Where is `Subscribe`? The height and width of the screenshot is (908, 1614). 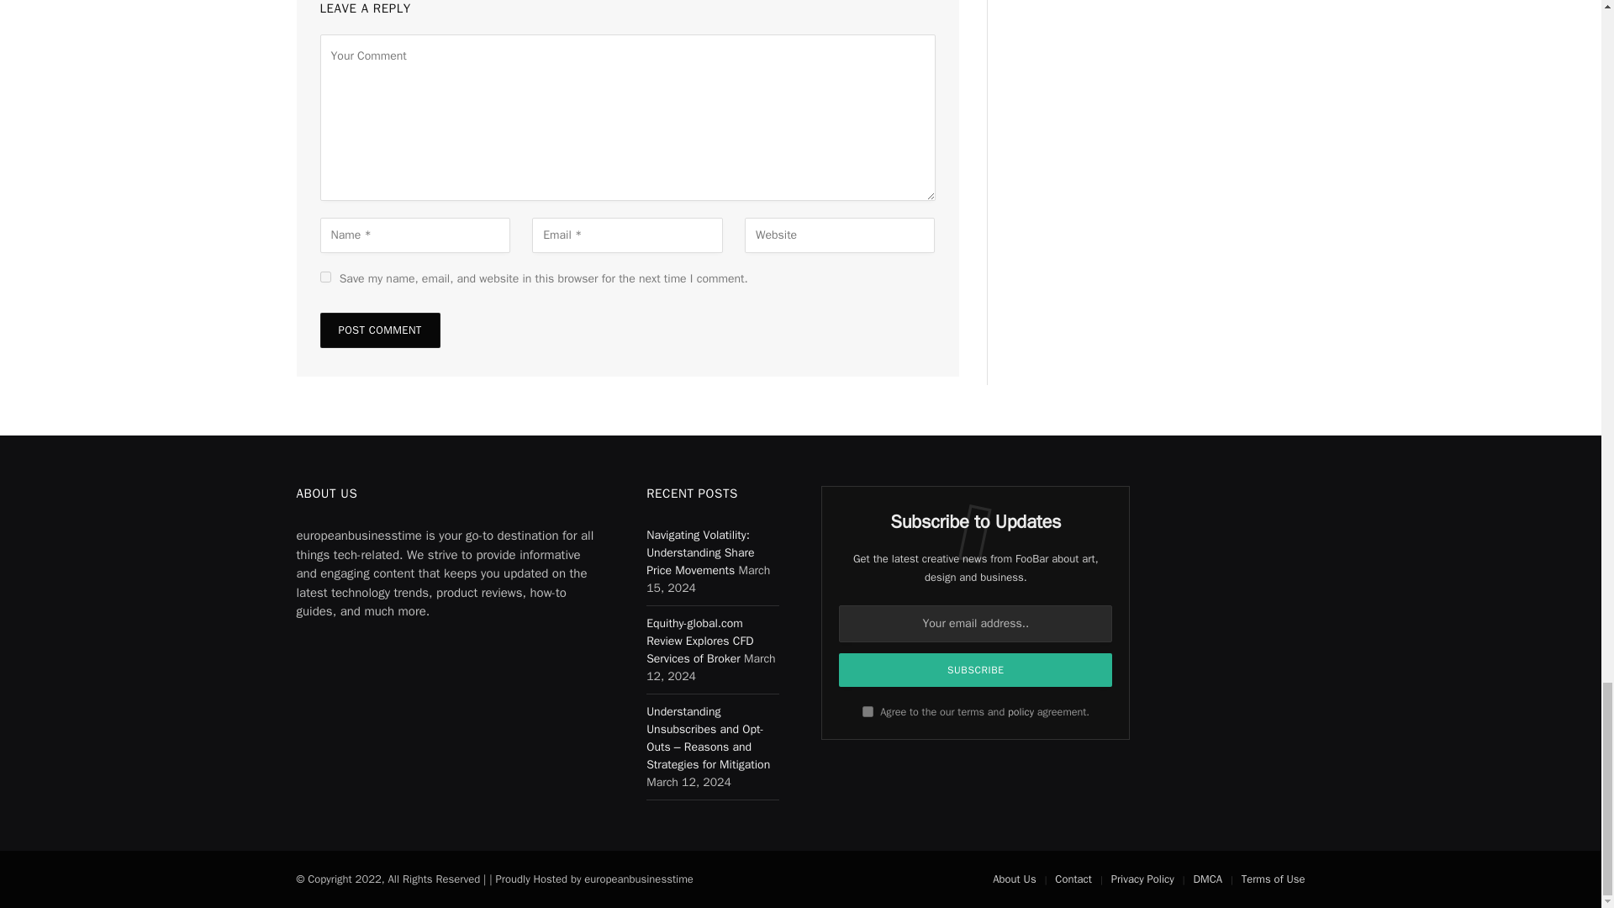 Subscribe is located at coordinates (975, 669).